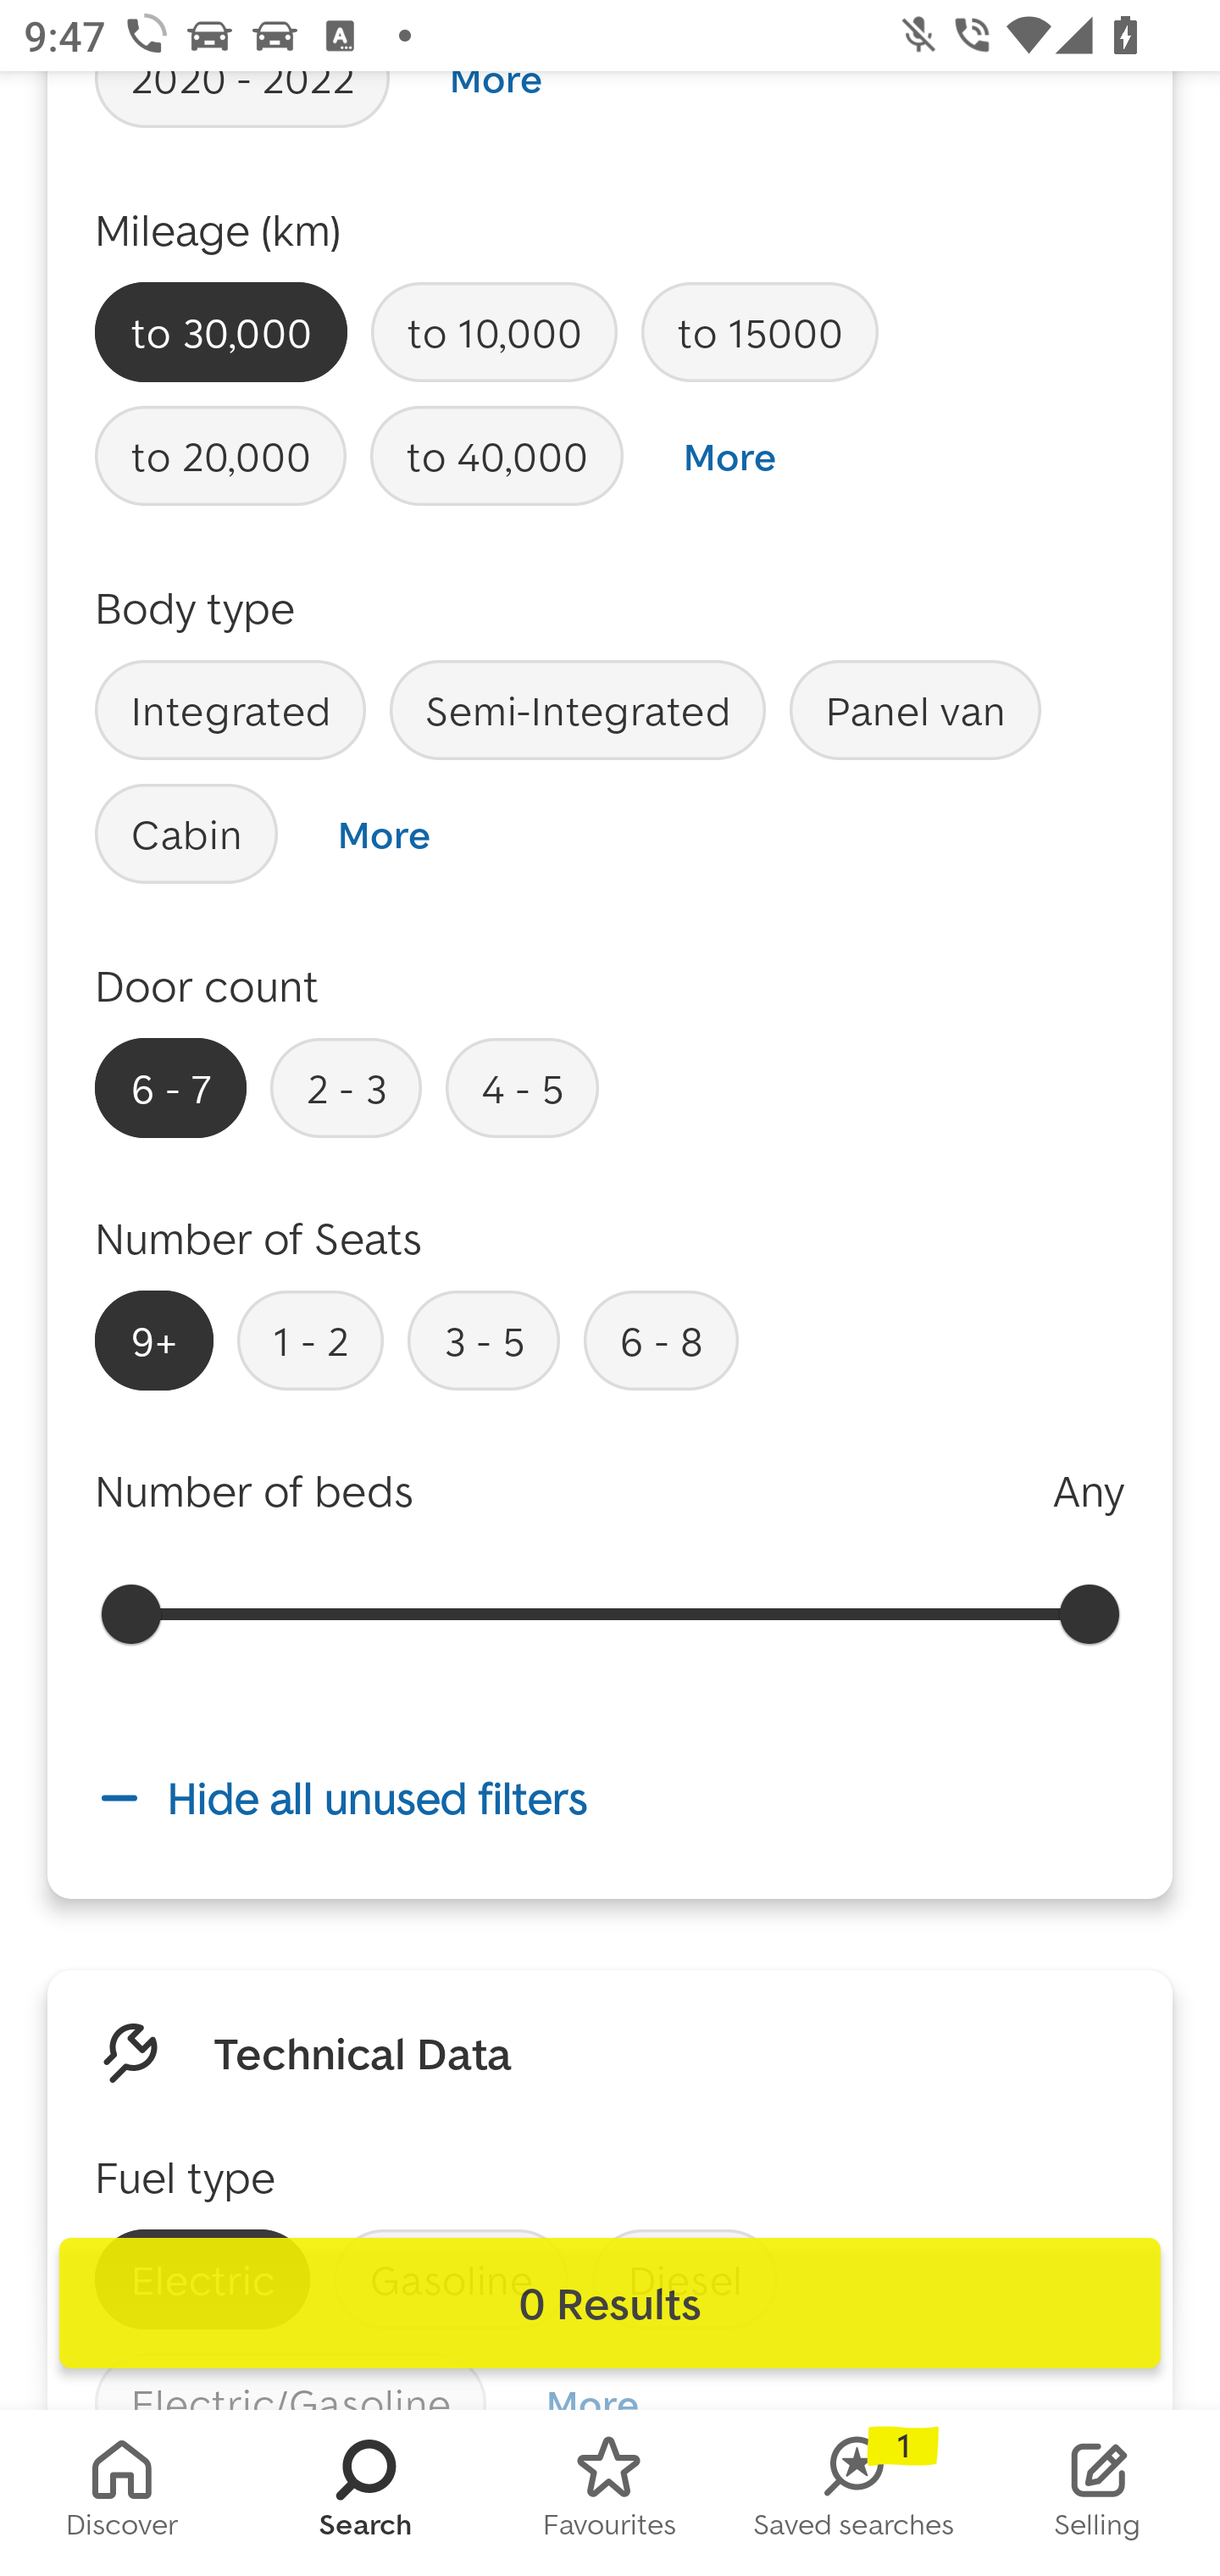  What do you see at coordinates (185, 2176) in the screenshot?
I see `Fuel type` at bounding box center [185, 2176].